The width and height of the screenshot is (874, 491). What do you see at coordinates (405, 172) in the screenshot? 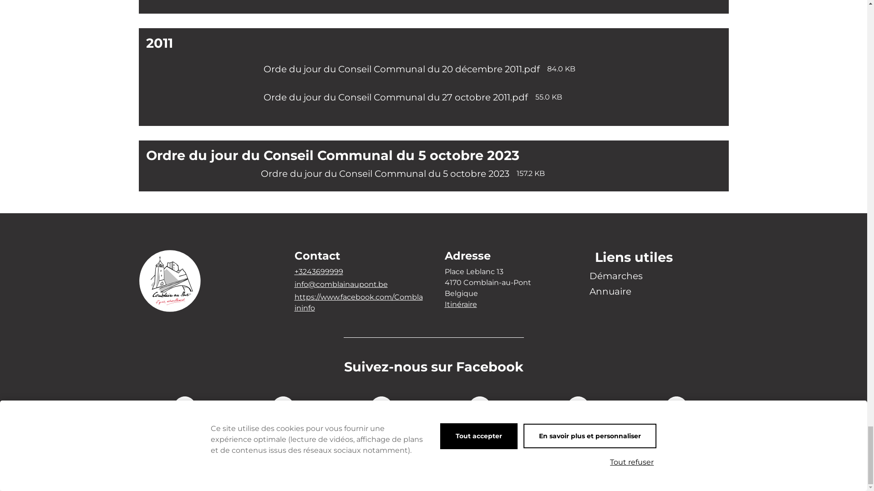
I see `Publications` at bounding box center [405, 172].